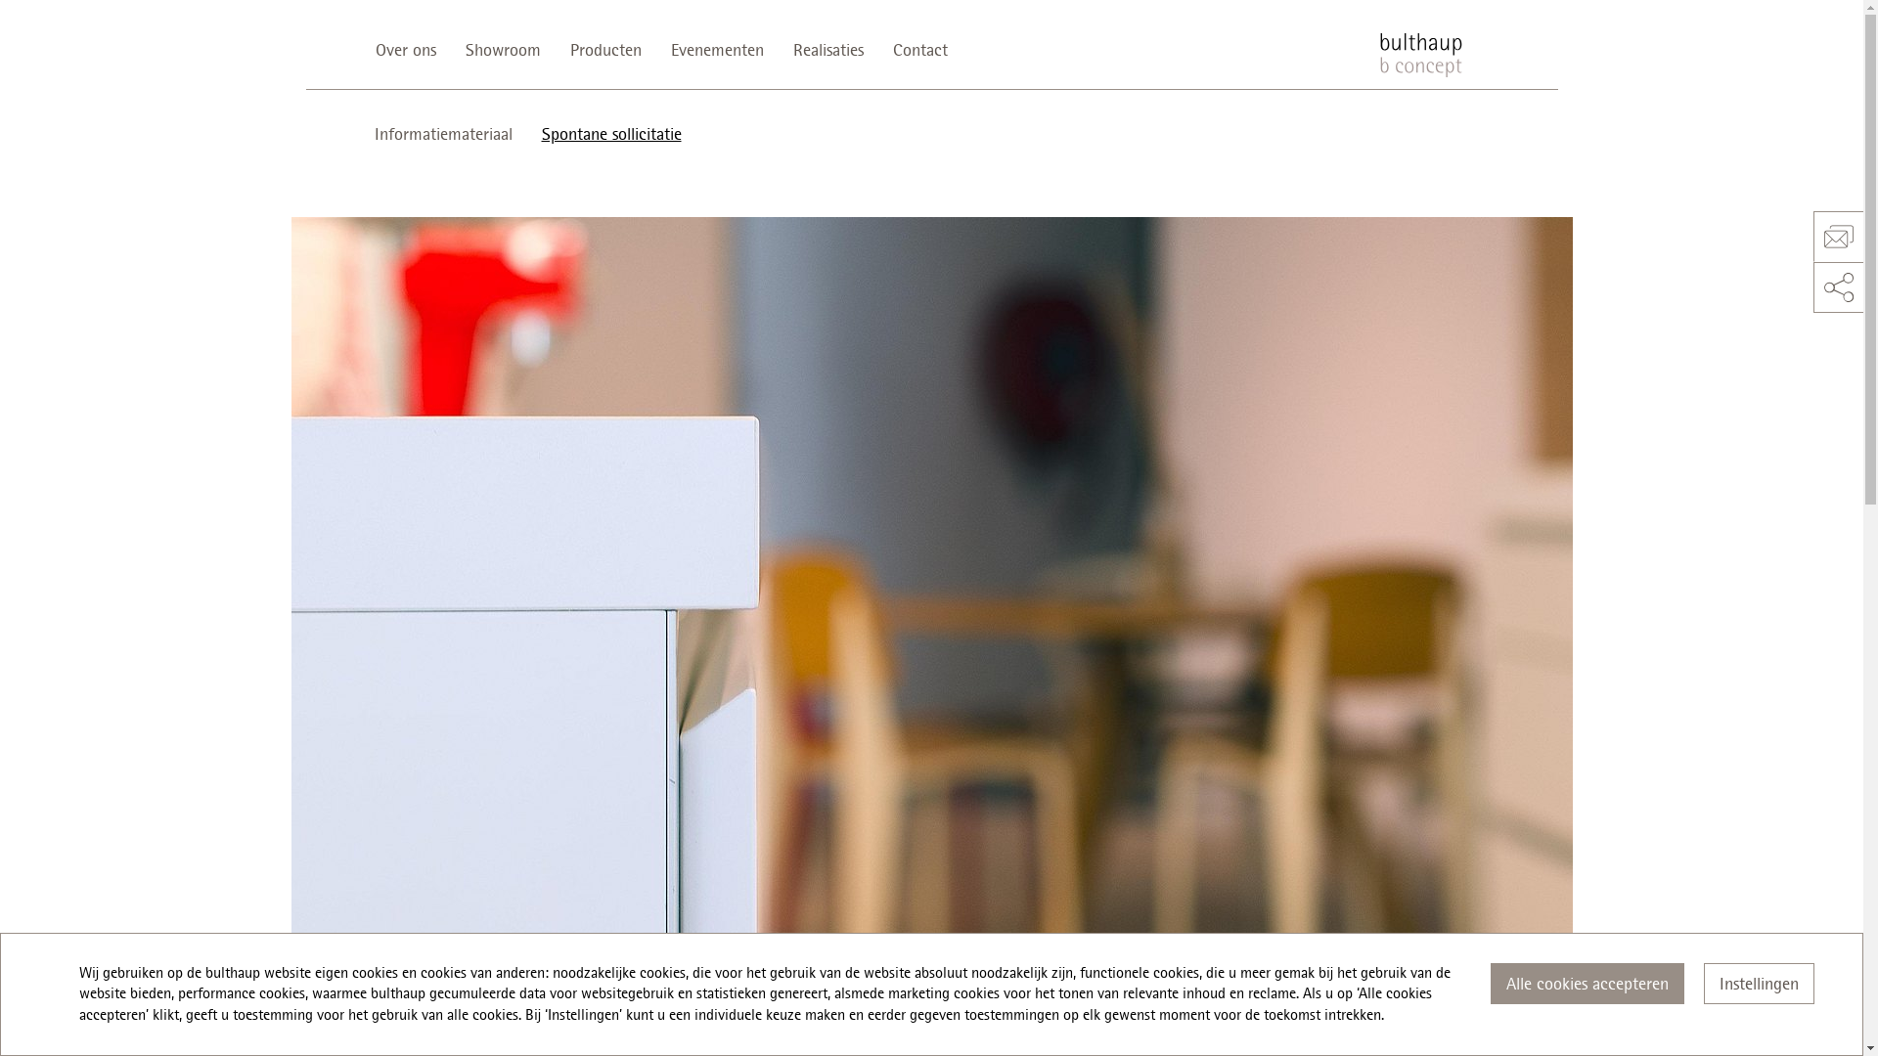 The image size is (1878, 1056). Describe the element at coordinates (606, 50) in the screenshot. I see `Producten` at that location.